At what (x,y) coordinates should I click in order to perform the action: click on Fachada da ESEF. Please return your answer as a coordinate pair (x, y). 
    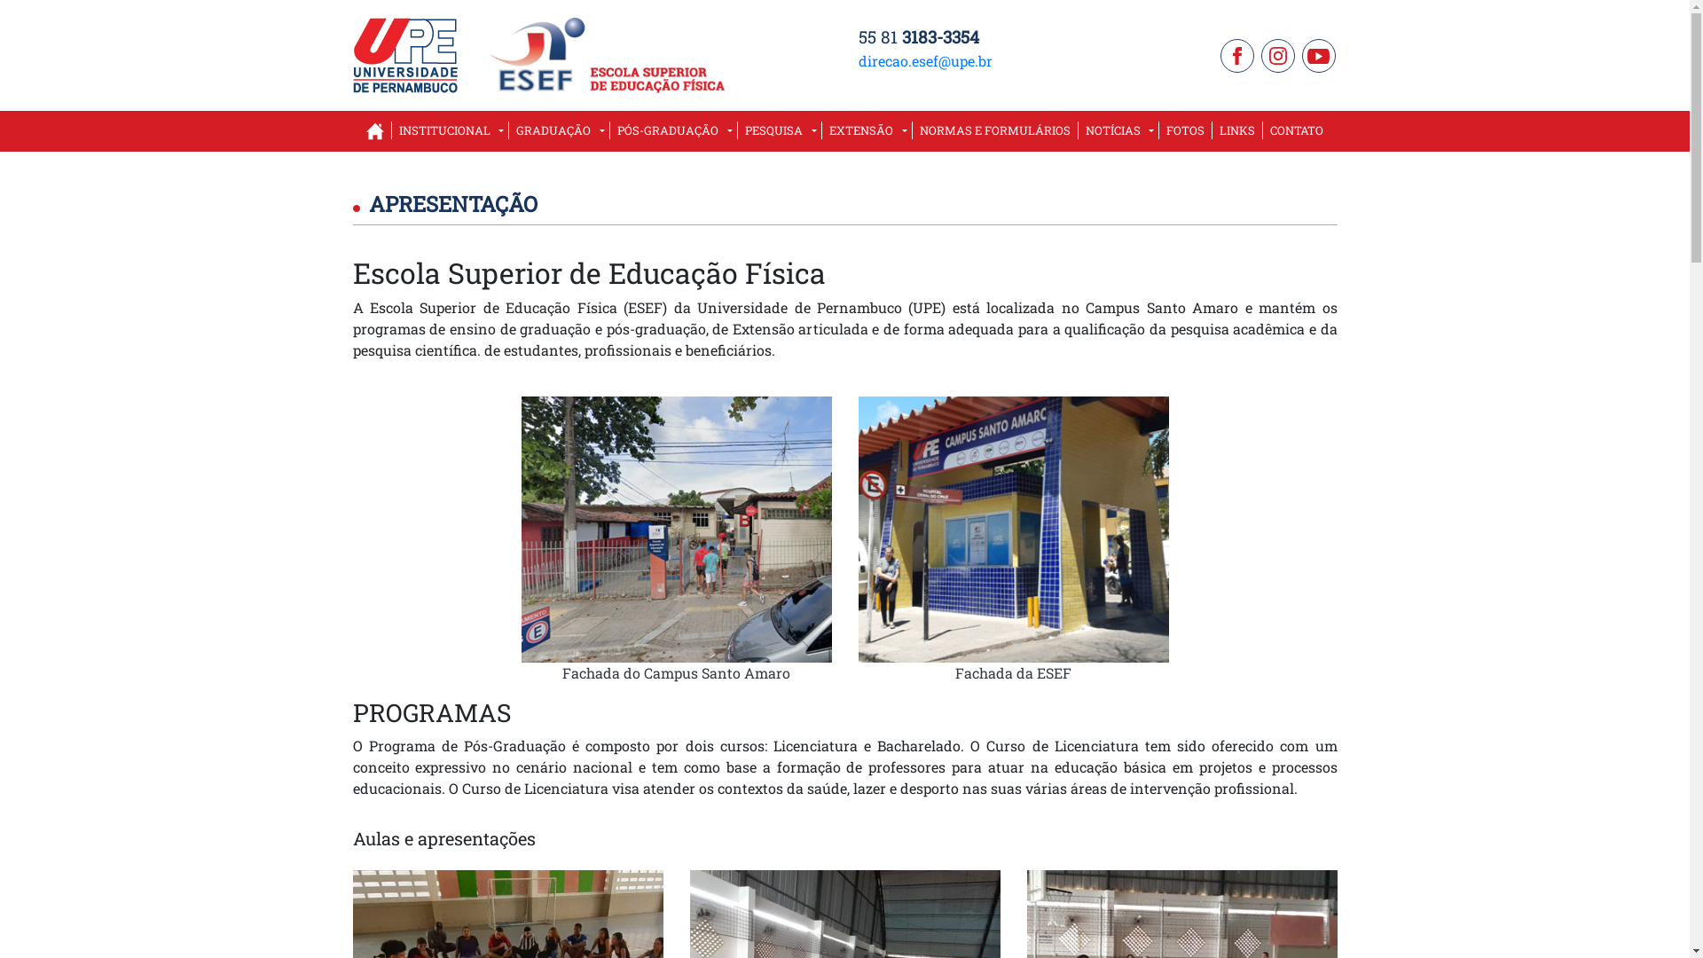
    Looking at the image, I should click on (1014, 601).